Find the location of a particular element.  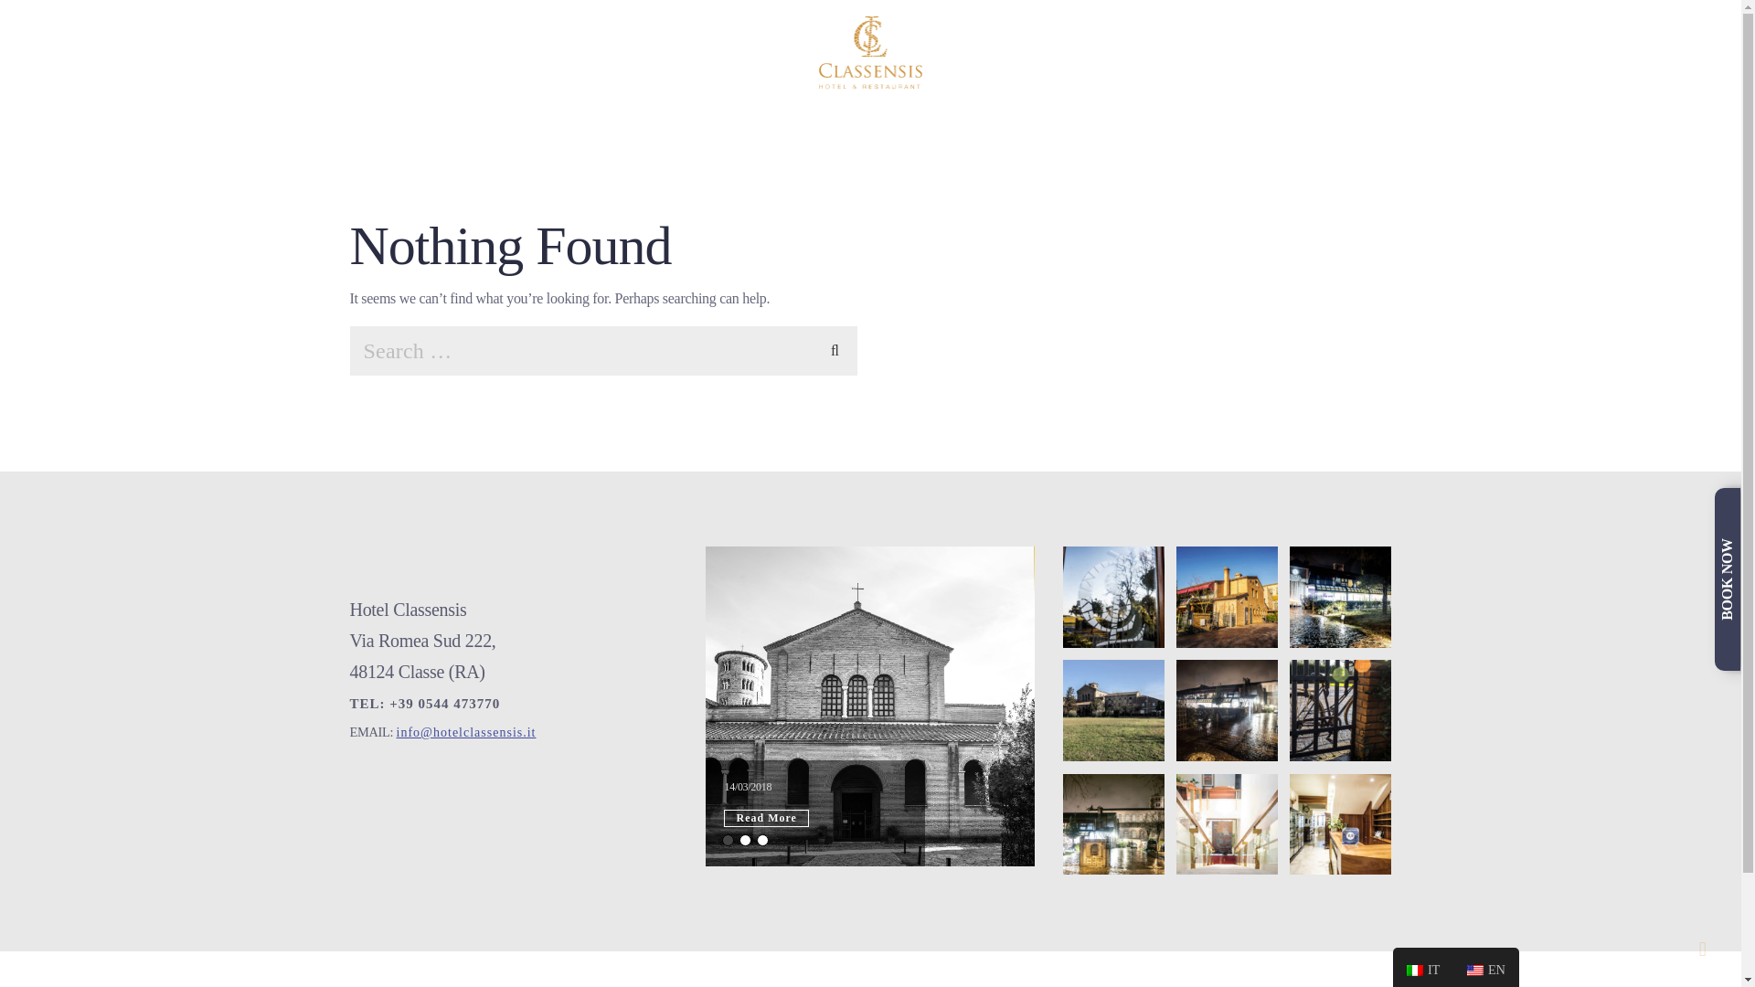

OFFERS is located at coordinates (742, 52).